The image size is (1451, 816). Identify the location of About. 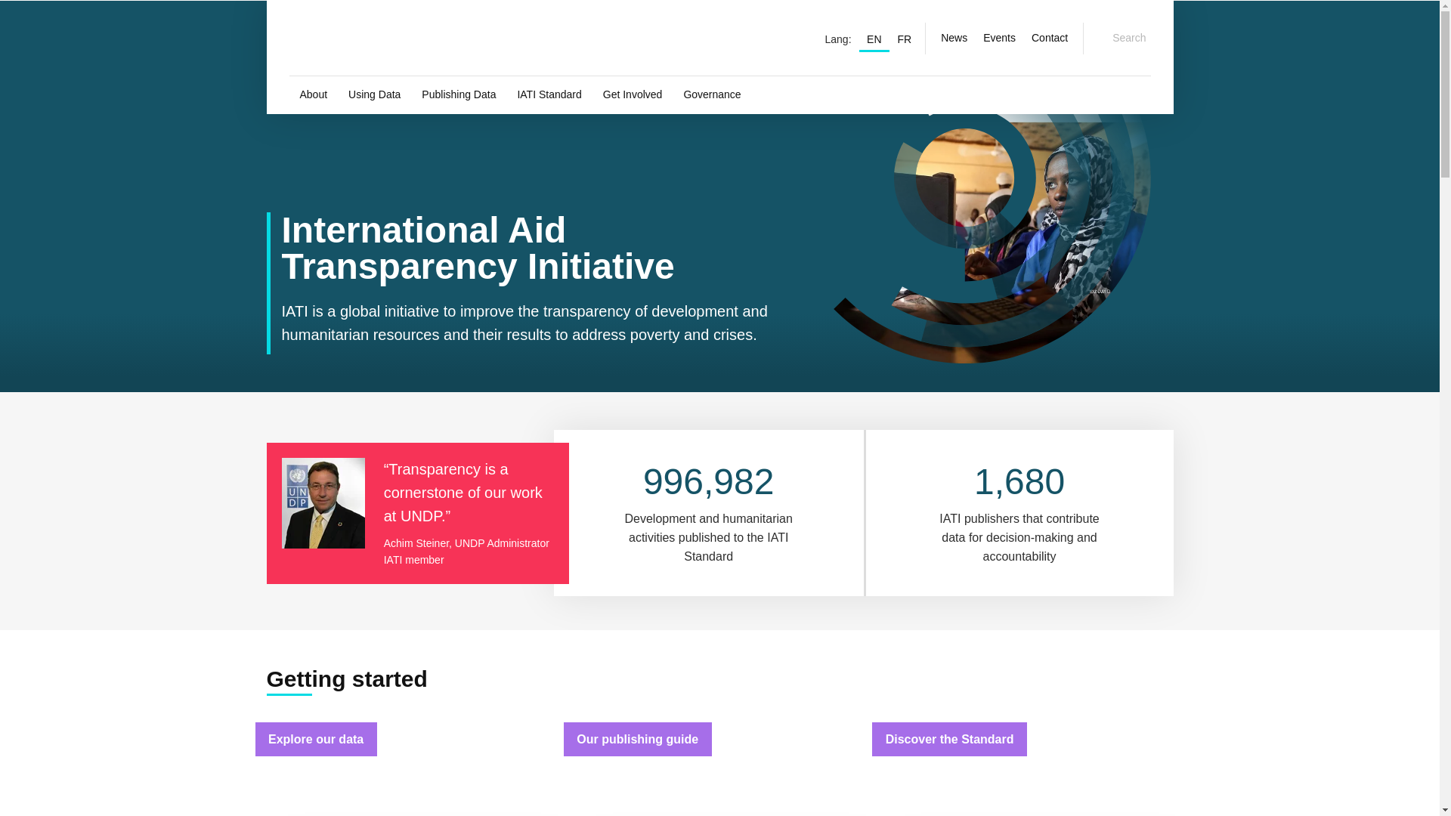
(313, 95).